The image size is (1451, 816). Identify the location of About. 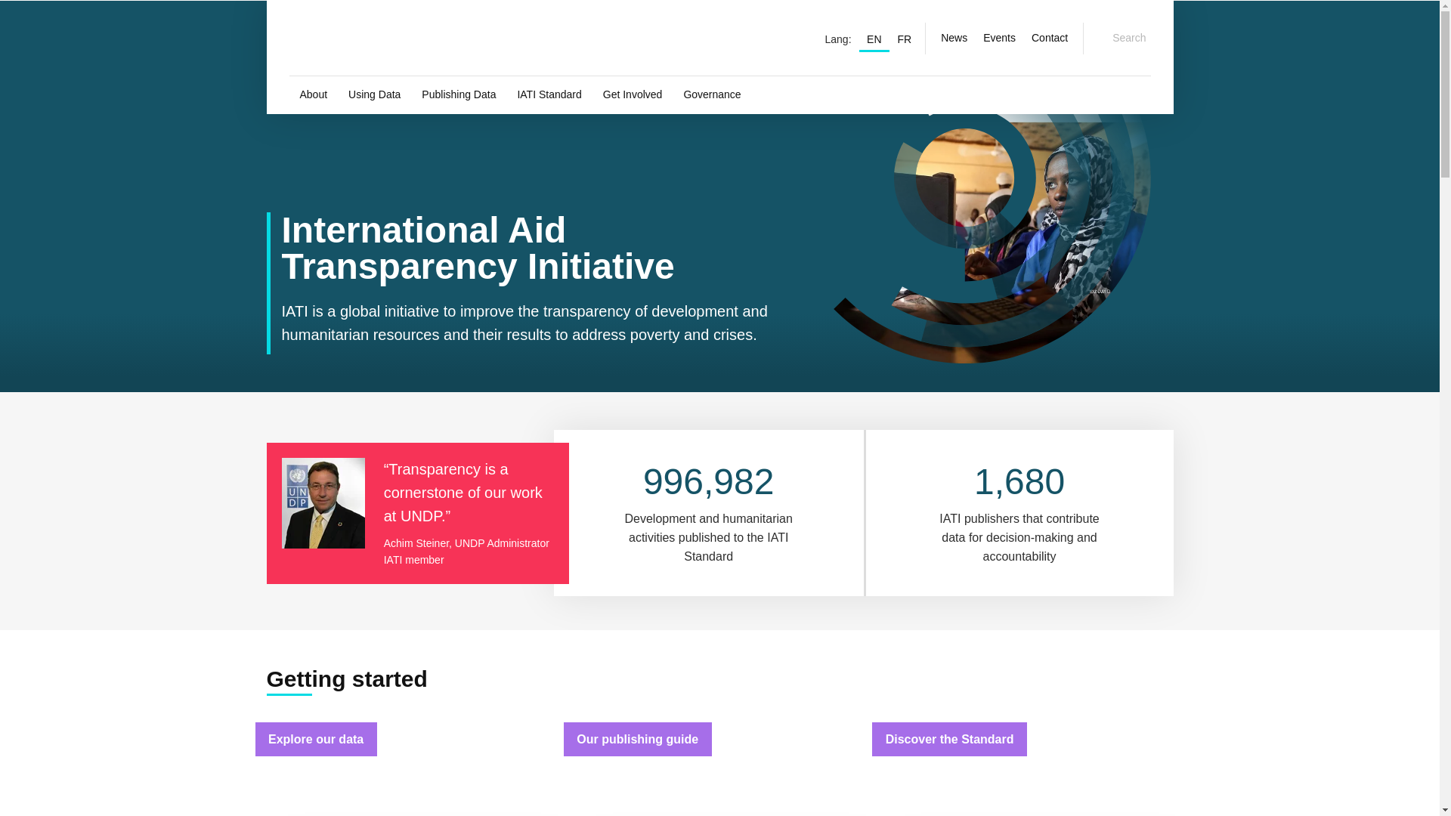
(313, 95).